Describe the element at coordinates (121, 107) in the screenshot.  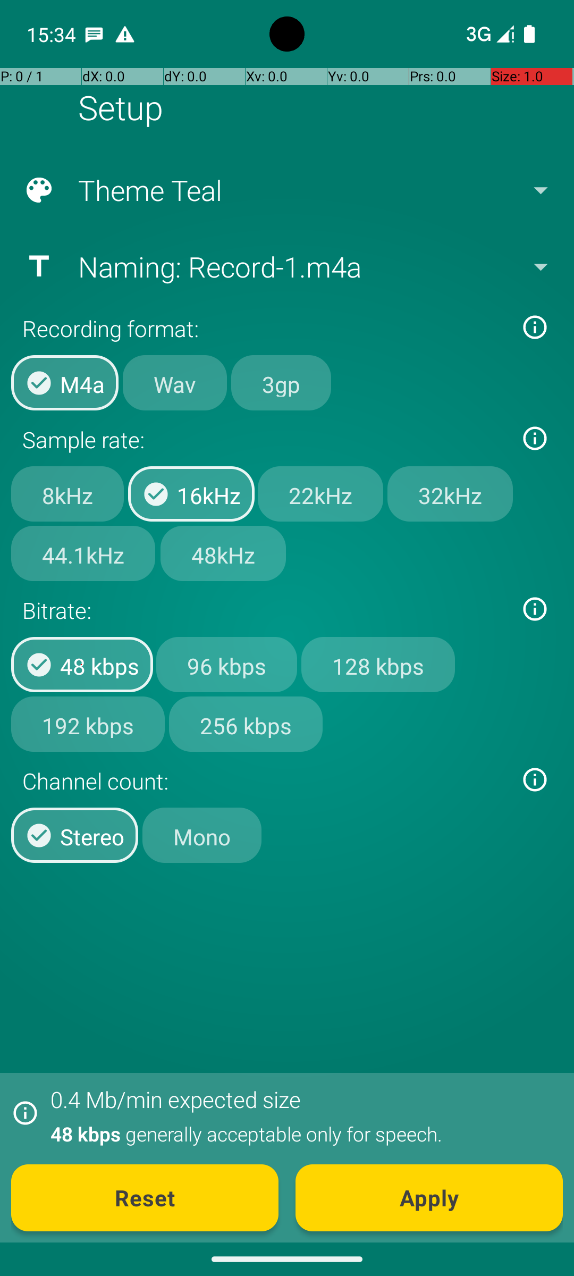
I see `Setup` at that location.